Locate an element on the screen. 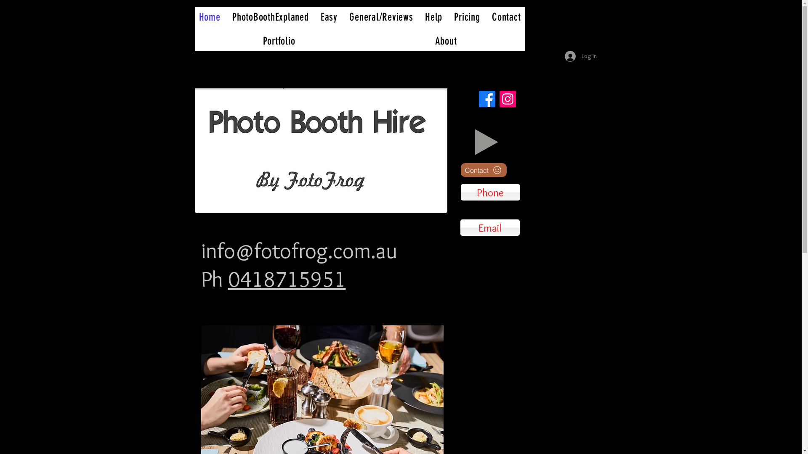 The image size is (808, 454). Phone is located at coordinates (490, 193).